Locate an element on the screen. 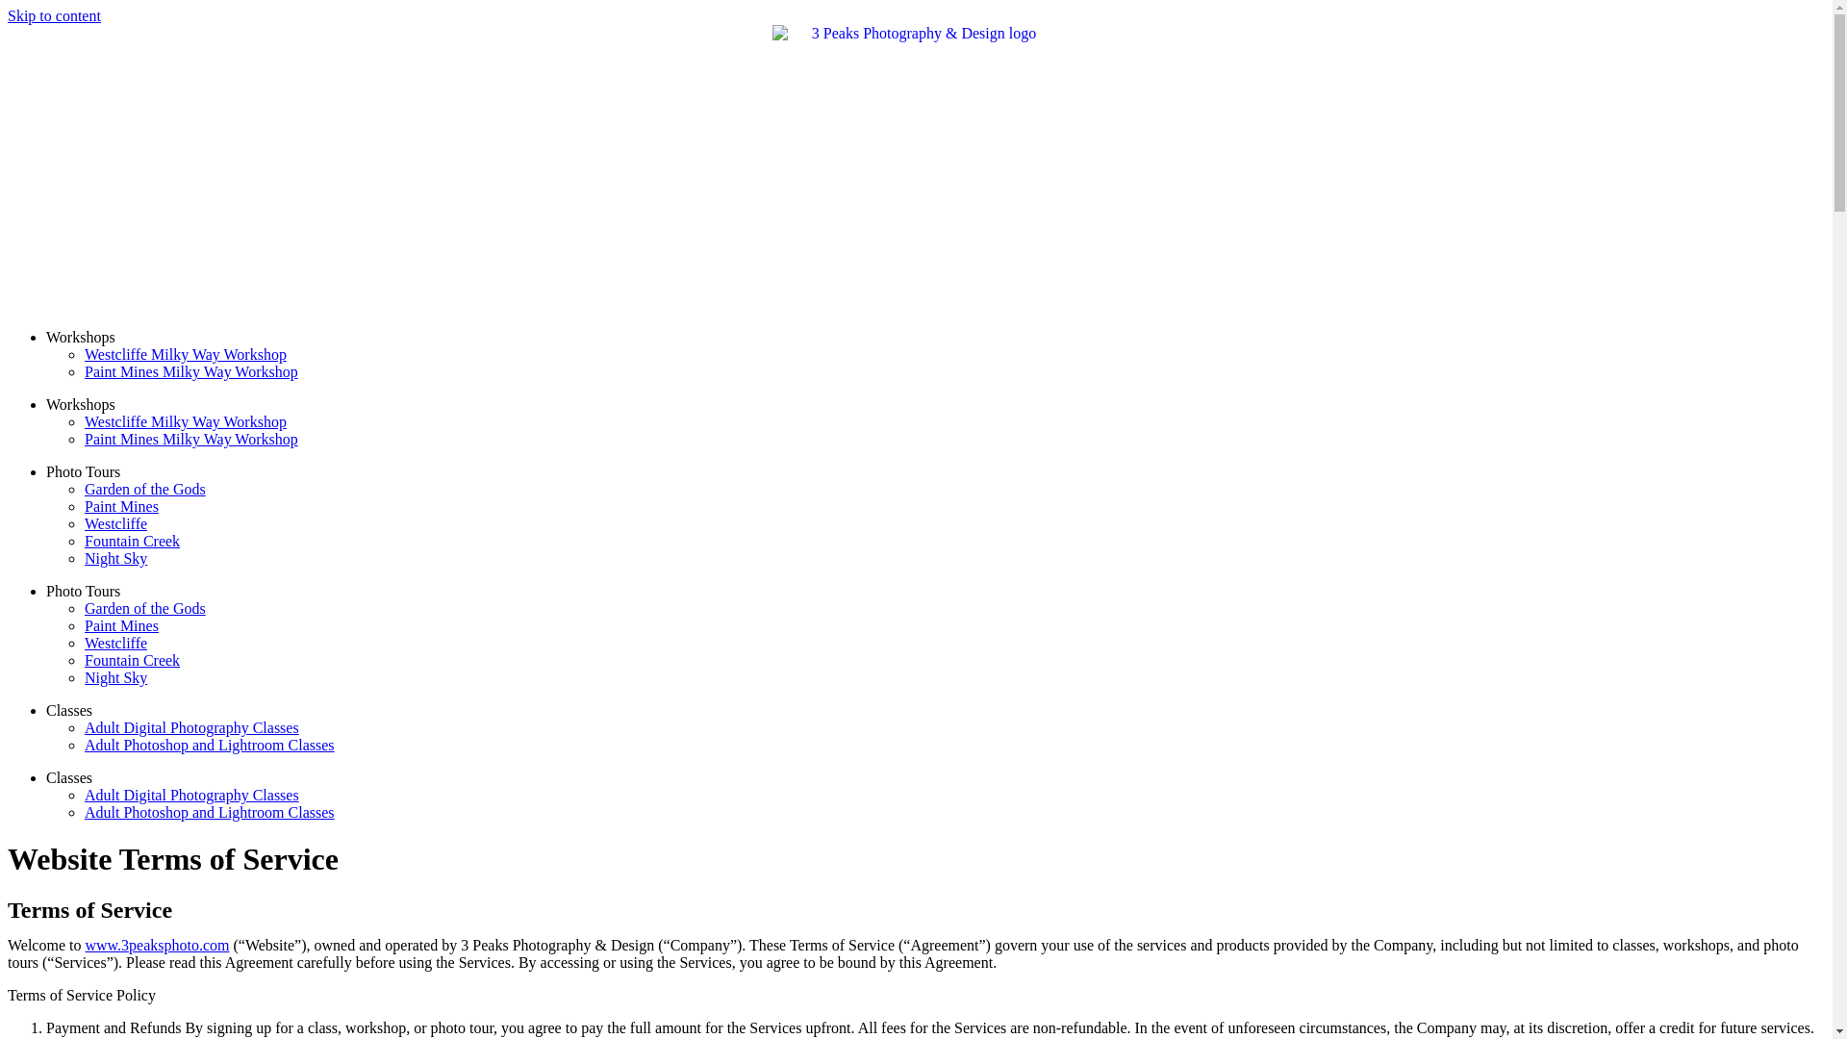 This screenshot has width=1847, height=1039. Fountain Creek is located at coordinates (133, 660).